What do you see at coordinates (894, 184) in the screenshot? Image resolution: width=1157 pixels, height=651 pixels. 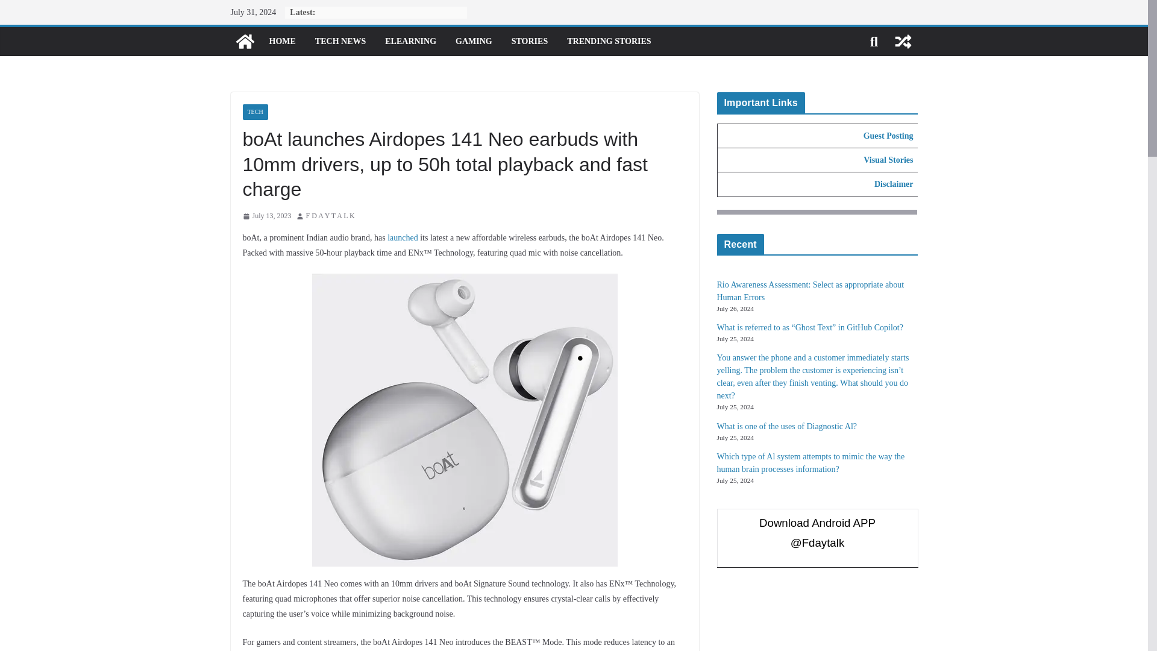 I see `Disclaimer` at bounding box center [894, 184].